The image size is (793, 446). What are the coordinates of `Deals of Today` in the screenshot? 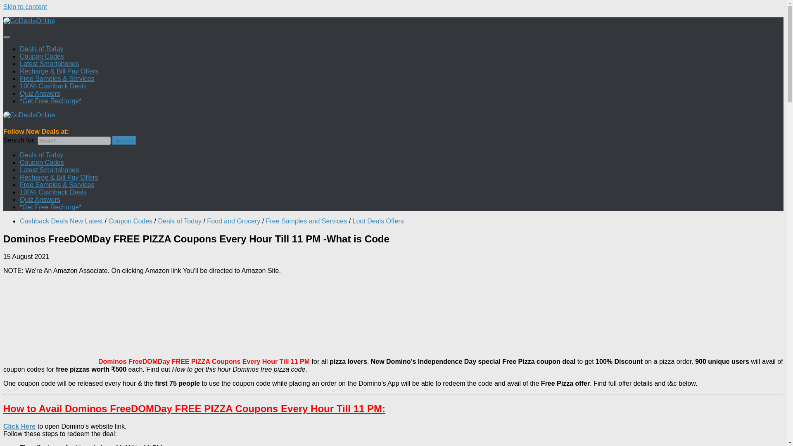 It's located at (41, 49).